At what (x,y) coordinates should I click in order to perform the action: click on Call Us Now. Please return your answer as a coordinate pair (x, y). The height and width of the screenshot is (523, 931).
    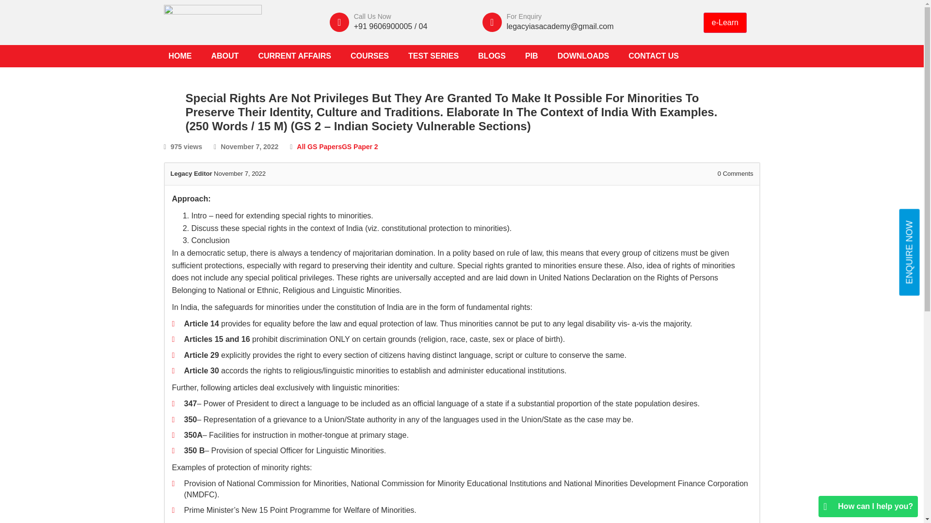
    Looking at the image, I should click on (372, 16).